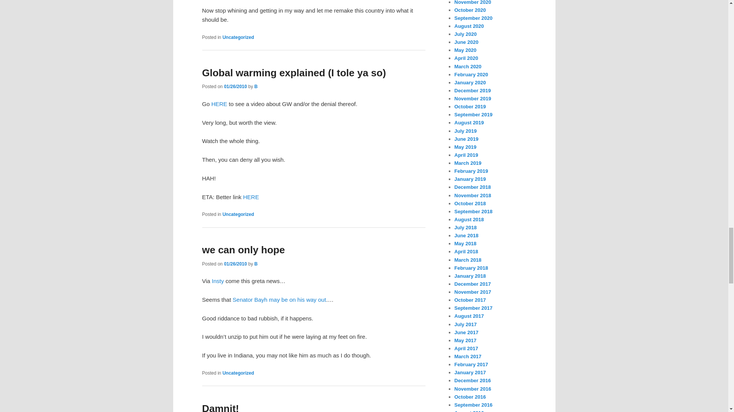 This screenshot has height=412, width=734. Describe the element at coordinates (238, 214) in the screenshot. I see `Uncategorized` at that location.